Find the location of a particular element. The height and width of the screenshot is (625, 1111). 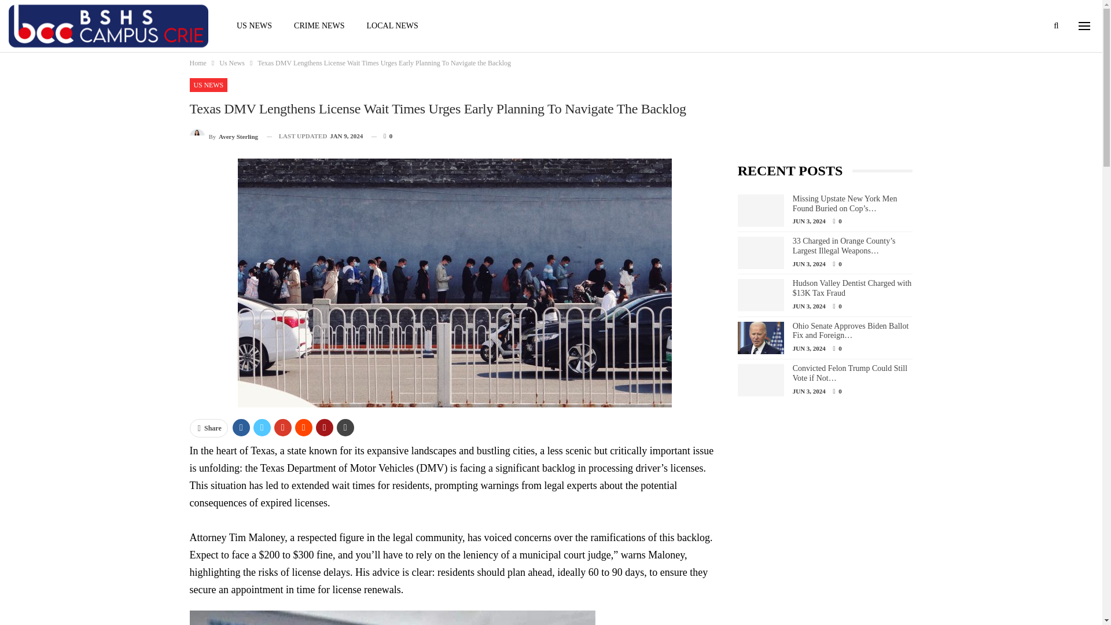

US NEWS is located at coordinates (208, 84).